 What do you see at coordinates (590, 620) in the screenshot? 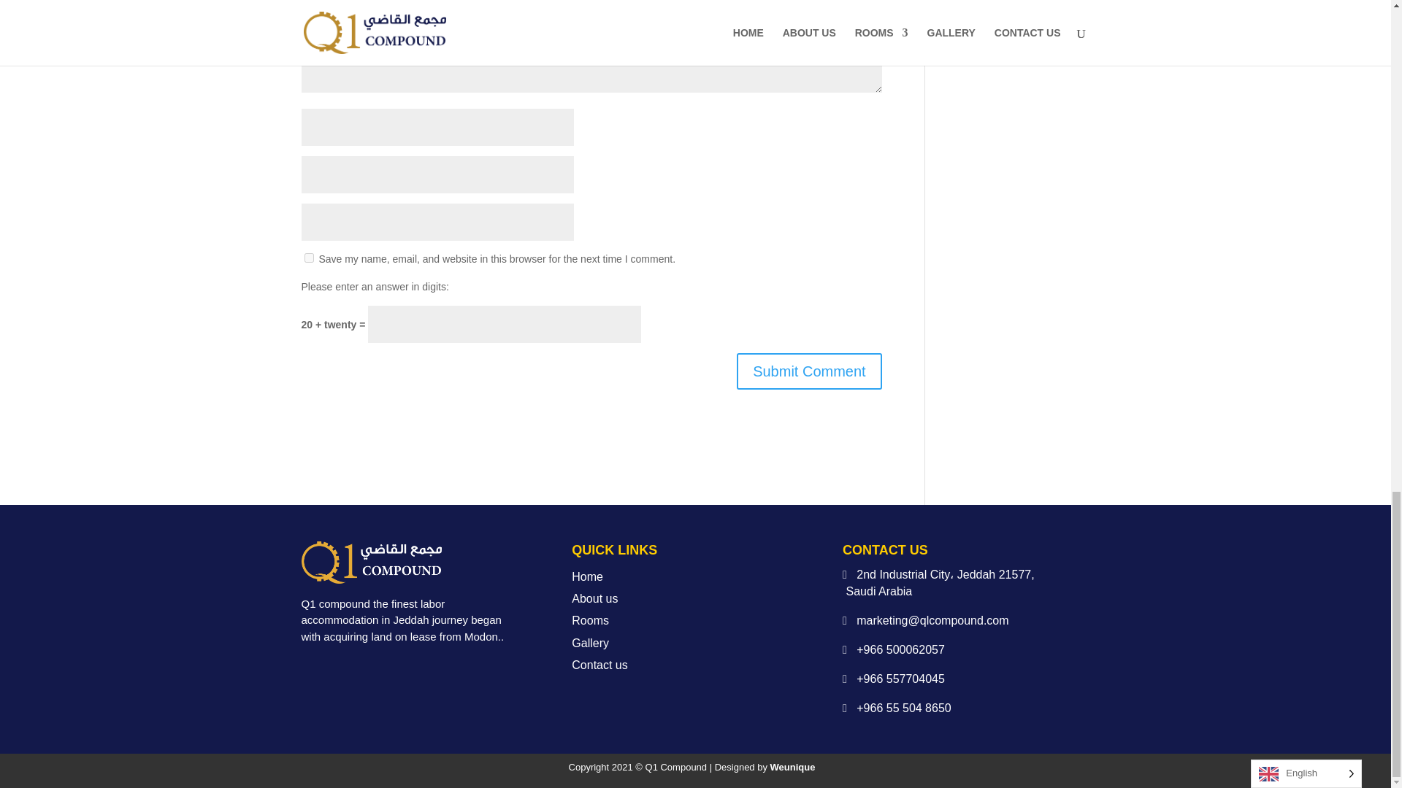
I see `Rooms` at bounding box center [590, 620].